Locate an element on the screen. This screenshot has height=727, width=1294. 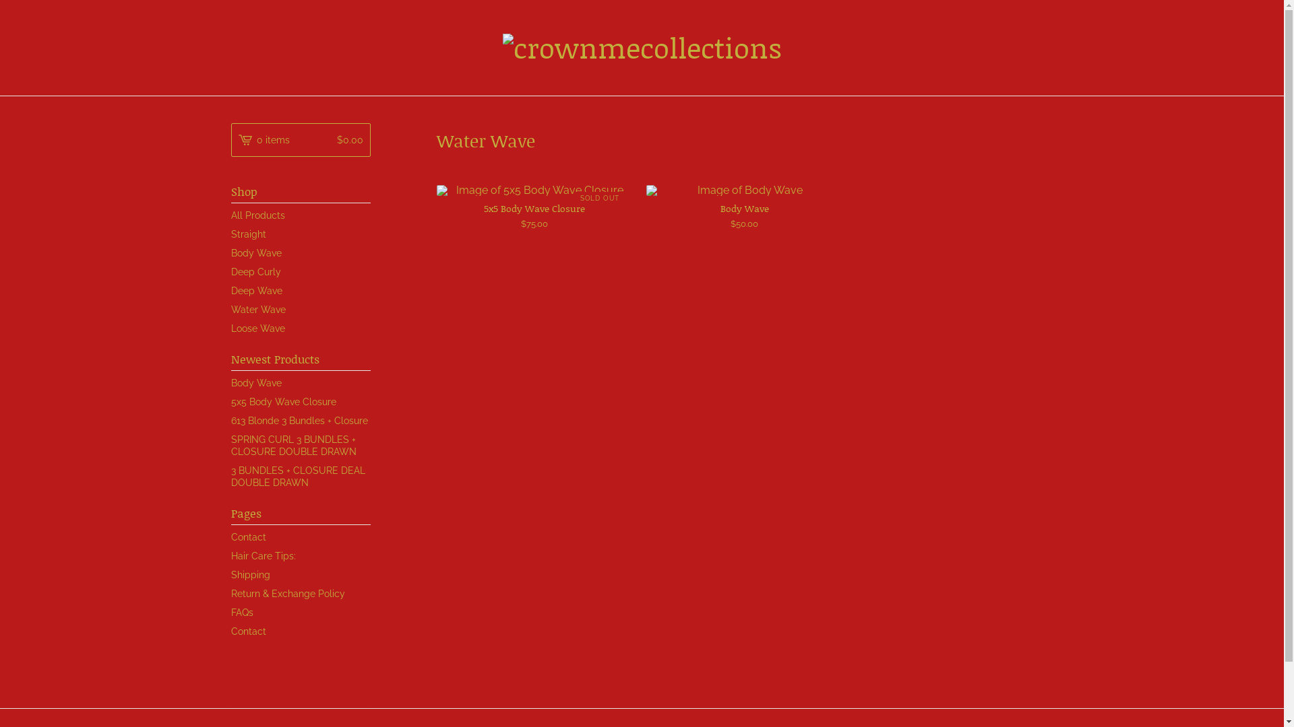
5x5 Body Wave Closure is located at coordinates (301, 402).